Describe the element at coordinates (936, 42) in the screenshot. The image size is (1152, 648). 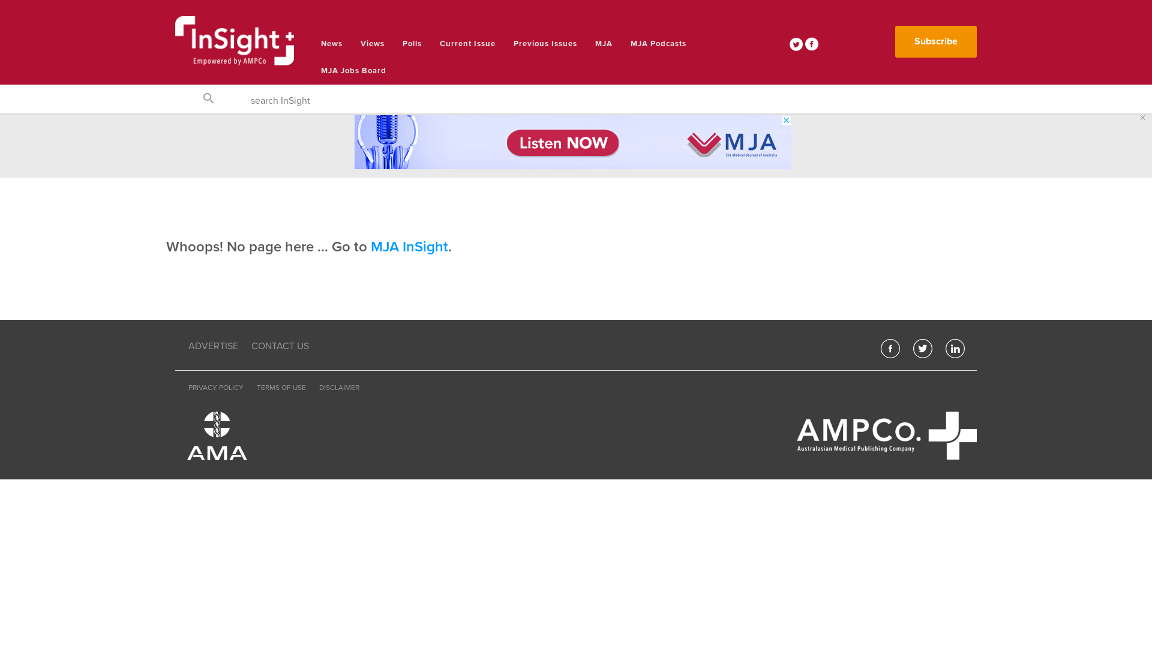
I see `Subscribe` at that location.